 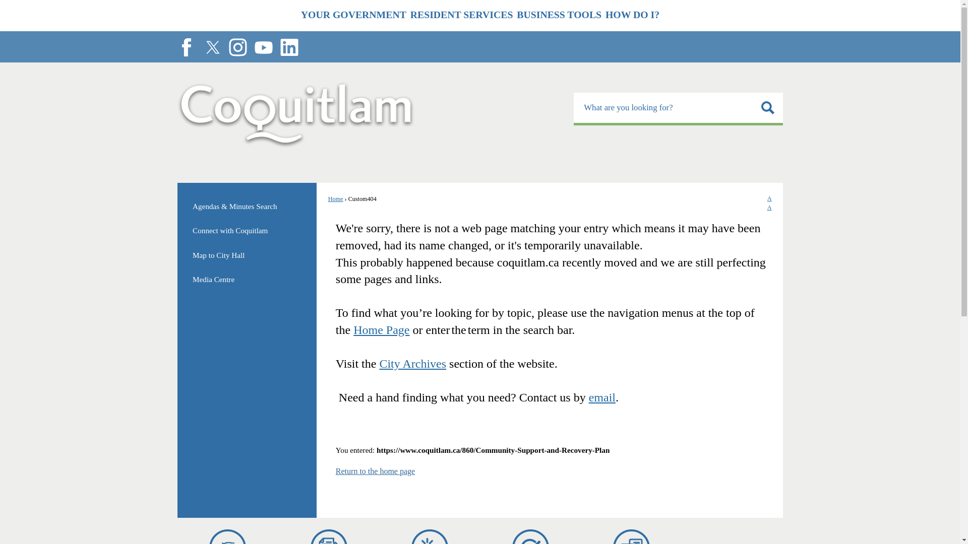 What do you see at coordinates (237, 47) in the screenshot?
I see `YouTube` at bounding box center [237, 47].